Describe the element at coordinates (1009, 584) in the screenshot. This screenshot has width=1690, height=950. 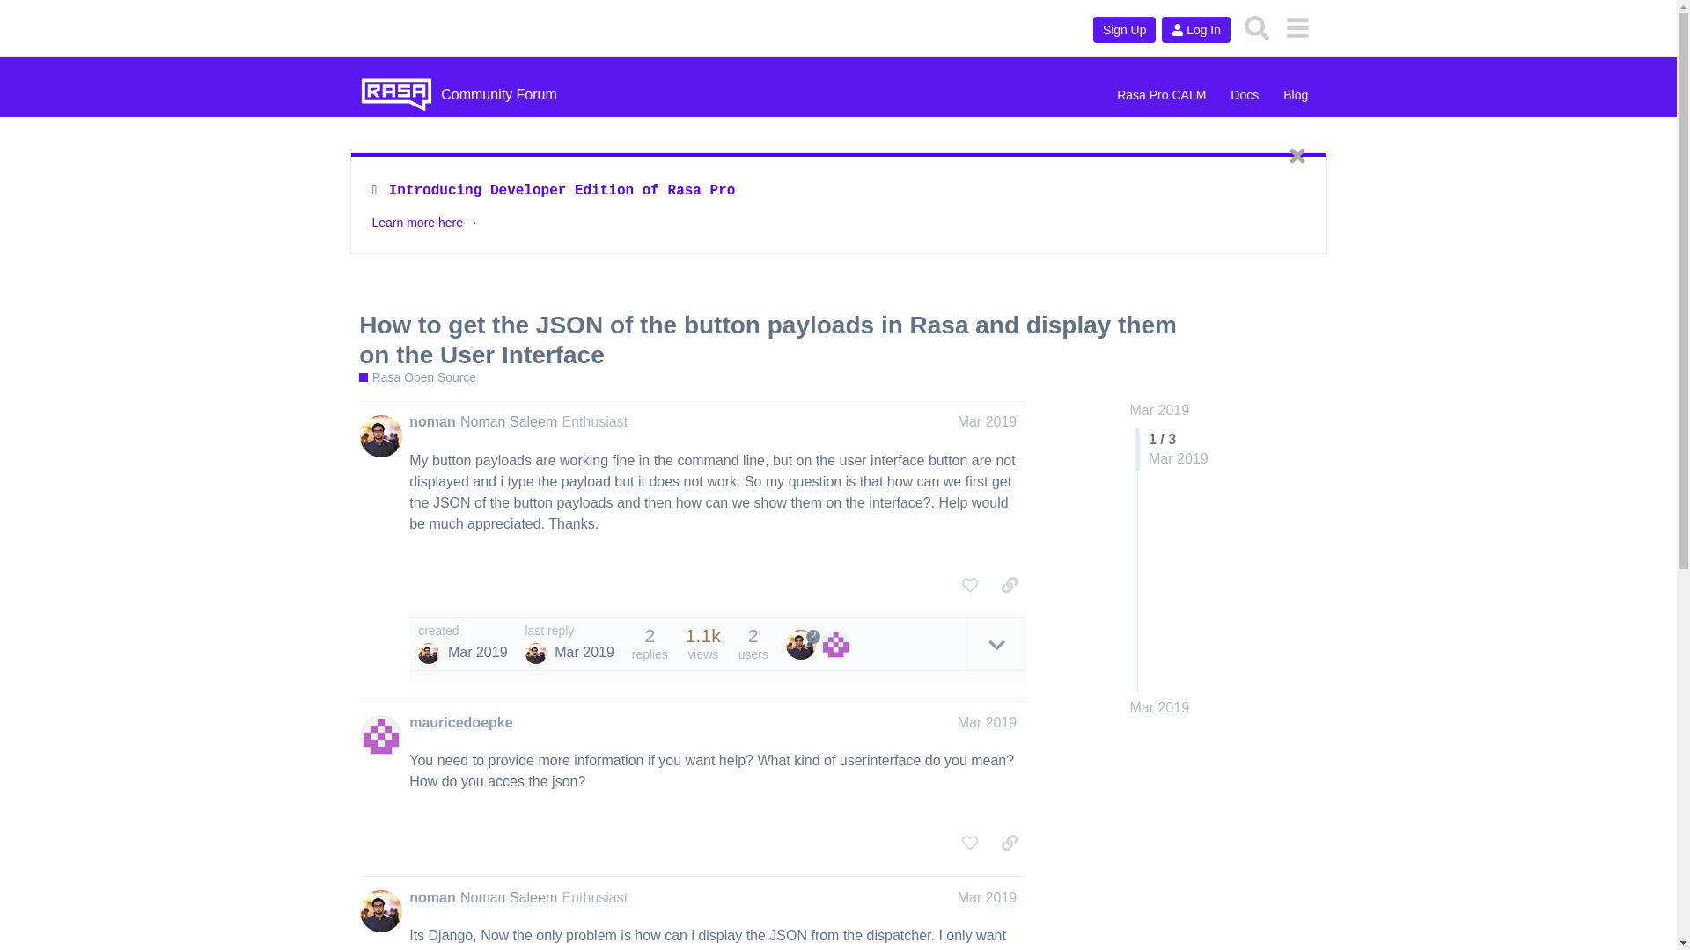
I see `copy a link to this post to clipboard` at that location.